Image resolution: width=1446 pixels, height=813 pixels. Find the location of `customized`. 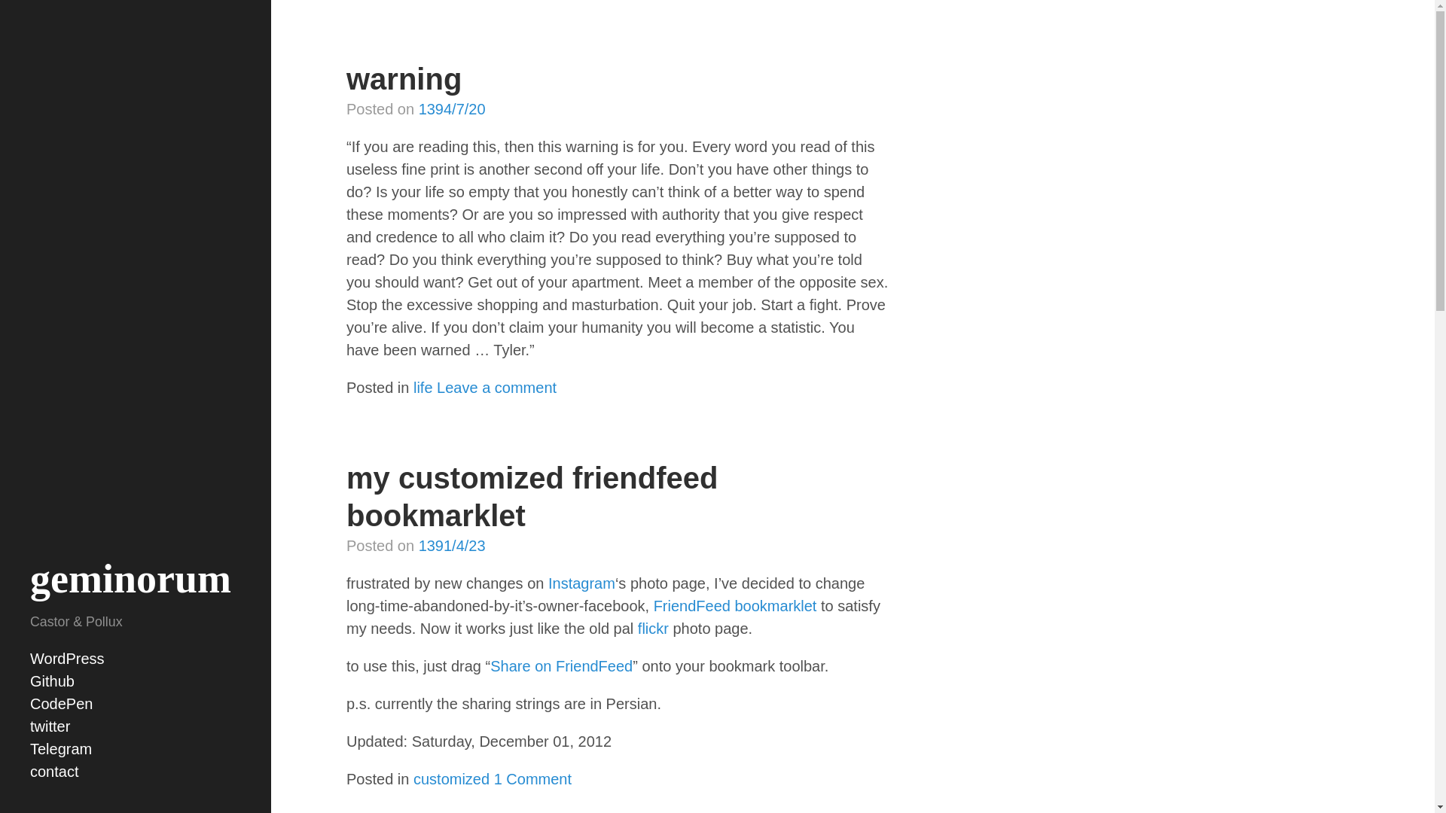

customized is located at coordinates (452, 778).